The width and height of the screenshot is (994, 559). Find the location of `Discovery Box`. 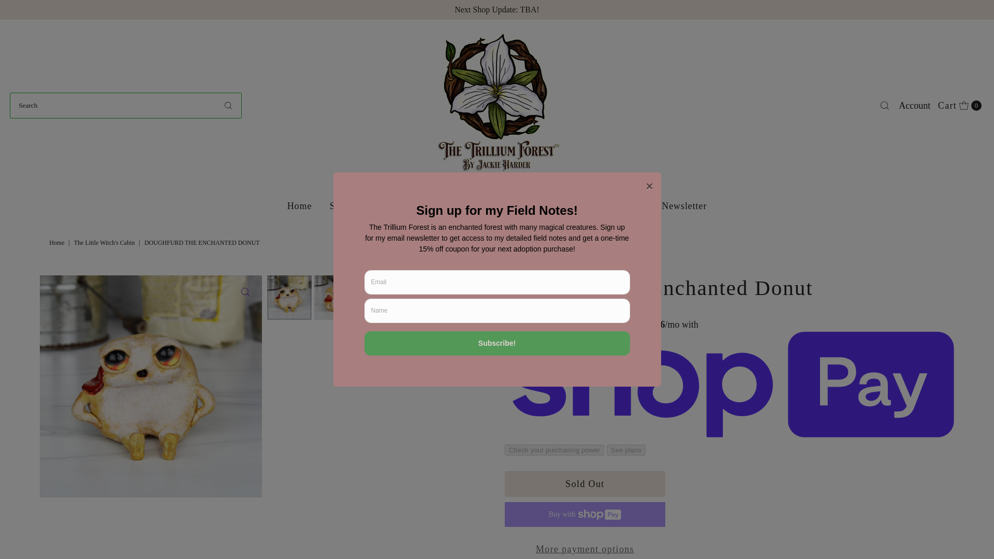

Discovery Box is located at coordinates (959, 105).